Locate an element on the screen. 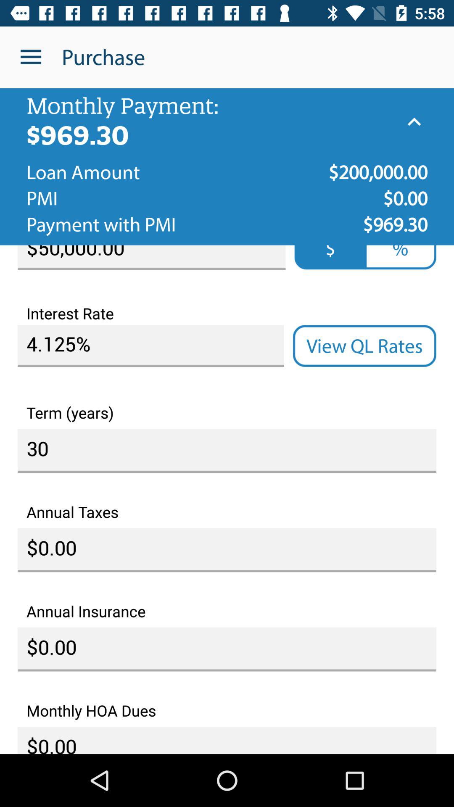 This screenshot has width=454, height=807. click item above term (years) icon is located at coordinates (364, 346).